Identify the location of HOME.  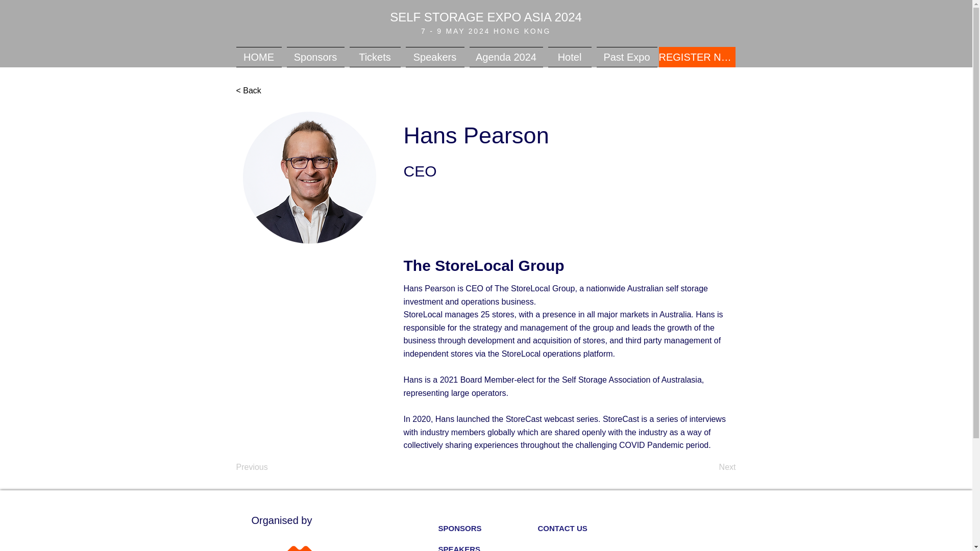
(260, 57).